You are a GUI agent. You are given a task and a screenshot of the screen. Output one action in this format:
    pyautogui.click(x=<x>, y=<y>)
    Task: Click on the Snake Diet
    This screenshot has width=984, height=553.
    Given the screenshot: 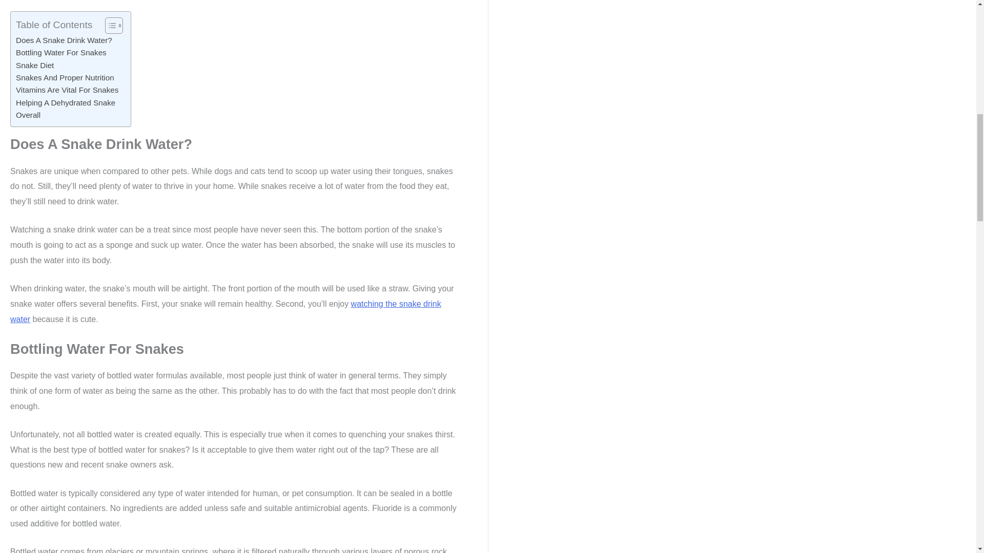 What is the action you would take?
    pyautogui.click(x=35, y=66)
    